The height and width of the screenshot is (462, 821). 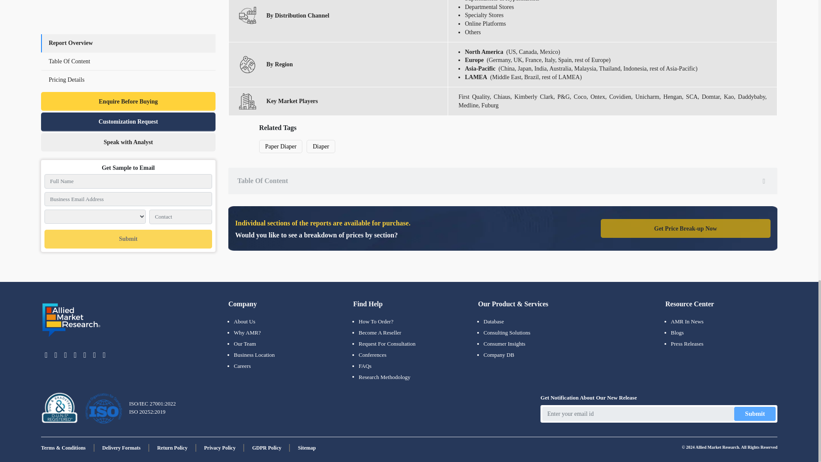 I want to click on Duns and Bradstreet Registered Logo, so click(x=59, y=408).